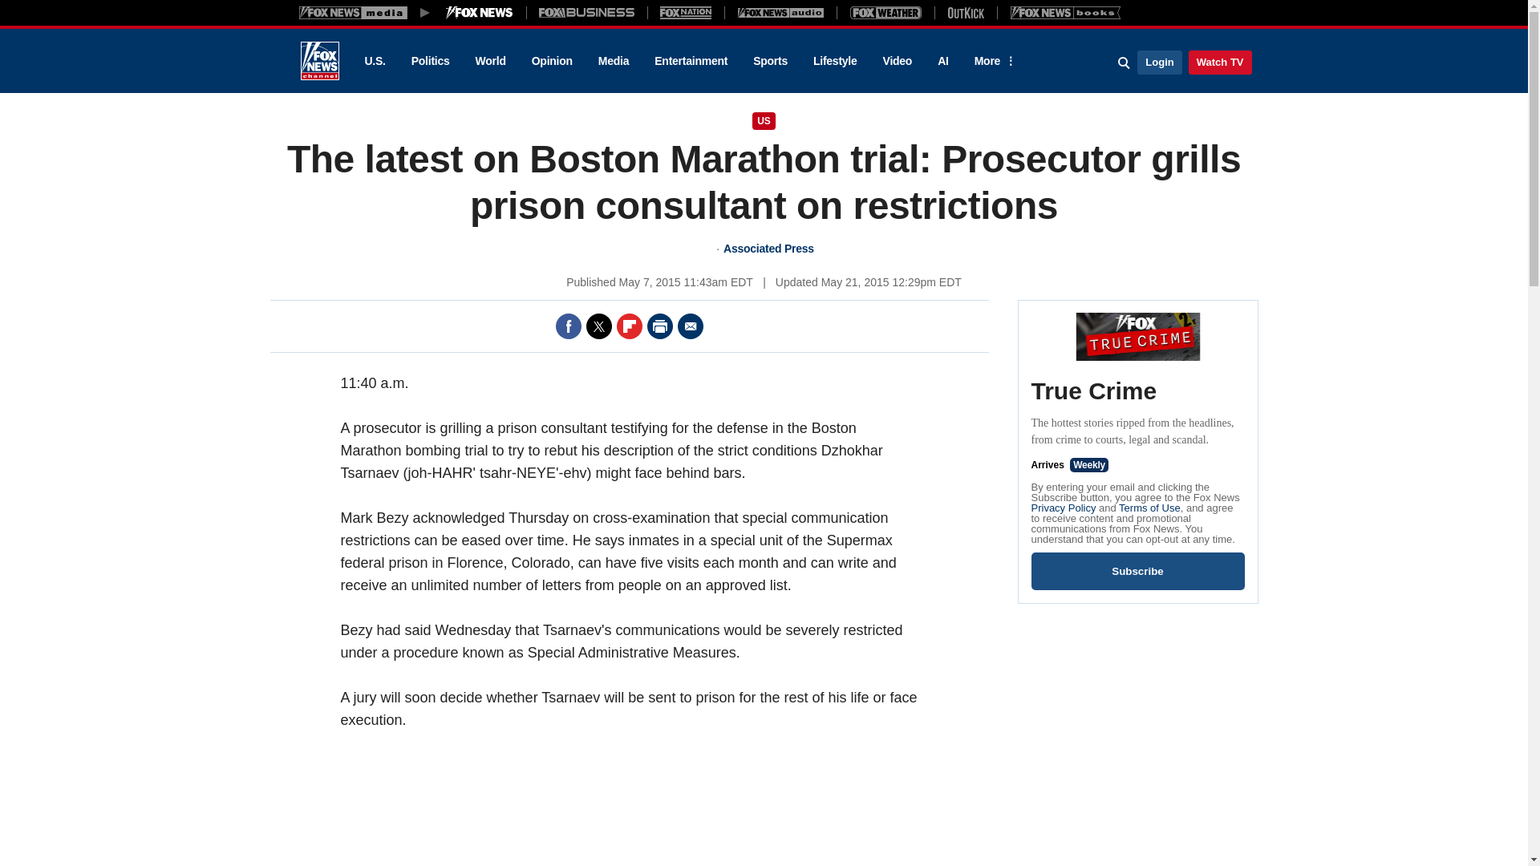 This screenshot has width=1540, height=866. What do you see at coordinates (885, 12) in the screenshot?
I see `Fox Weather` at bounding box center [885, 12].